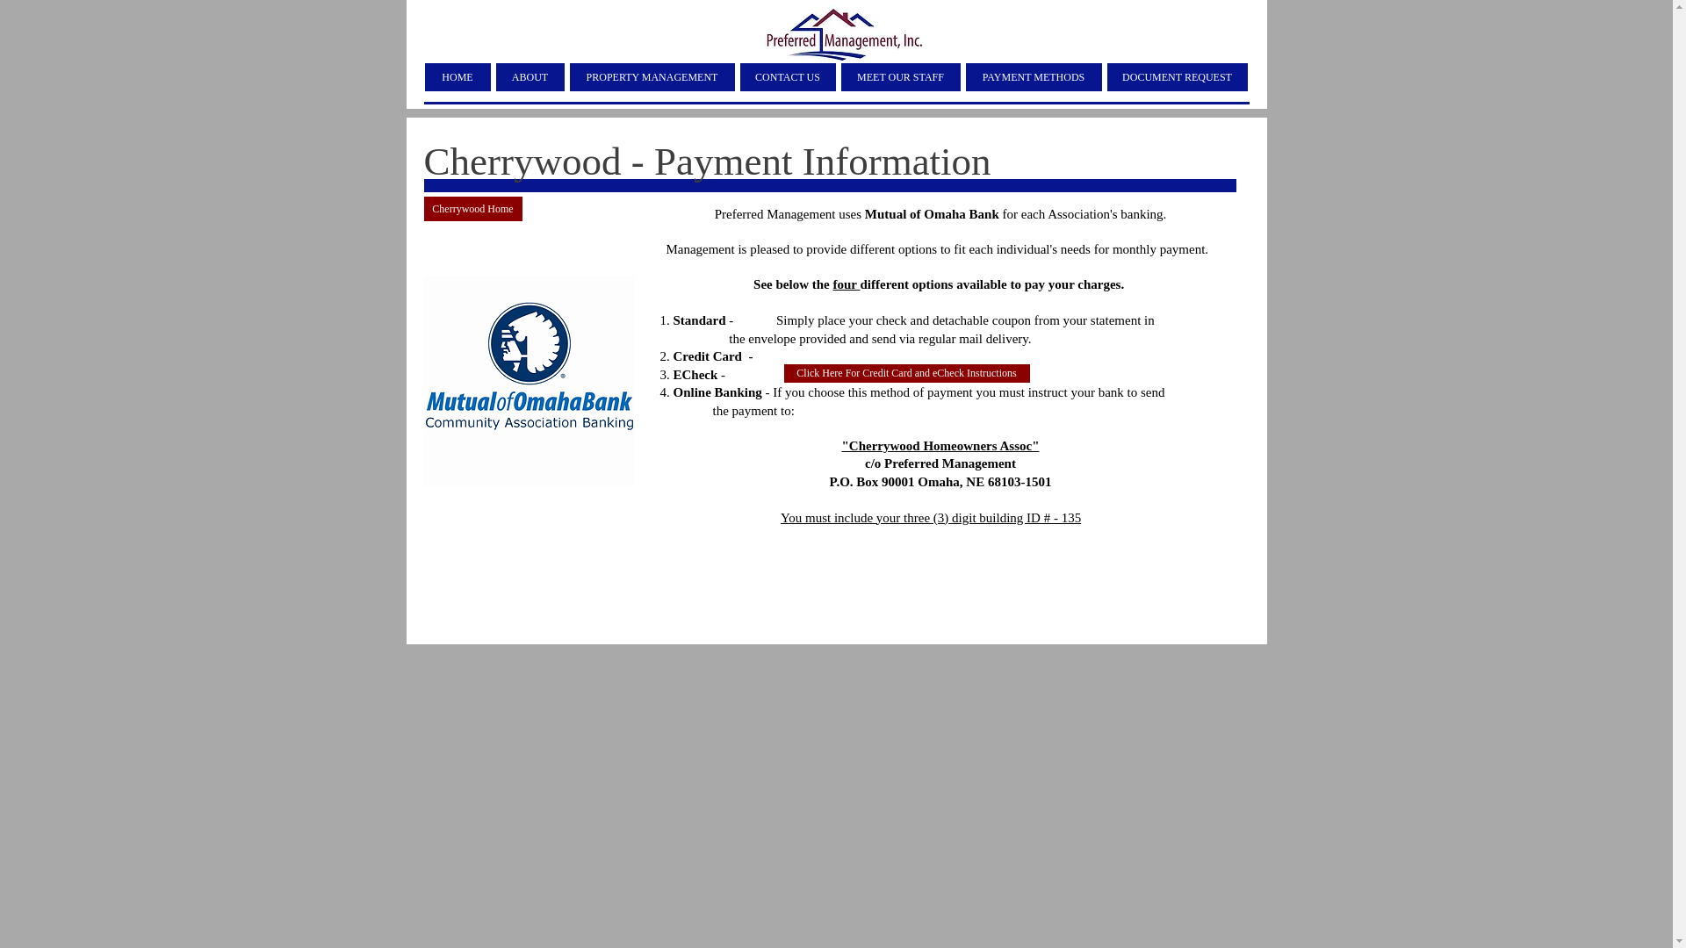 The image size is (1686, 948). Describe the element at coordinates (652, 77) in the screenshot. I see `PROPERTY MANAGEMENT` at that location.